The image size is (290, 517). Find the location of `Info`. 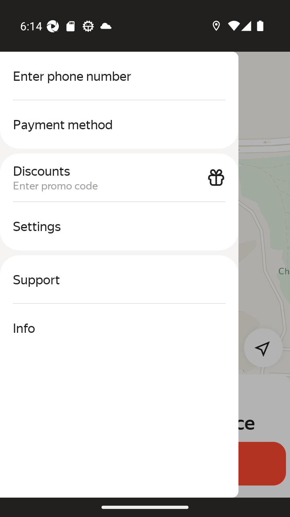

Info is located at coordinates (119, 328).